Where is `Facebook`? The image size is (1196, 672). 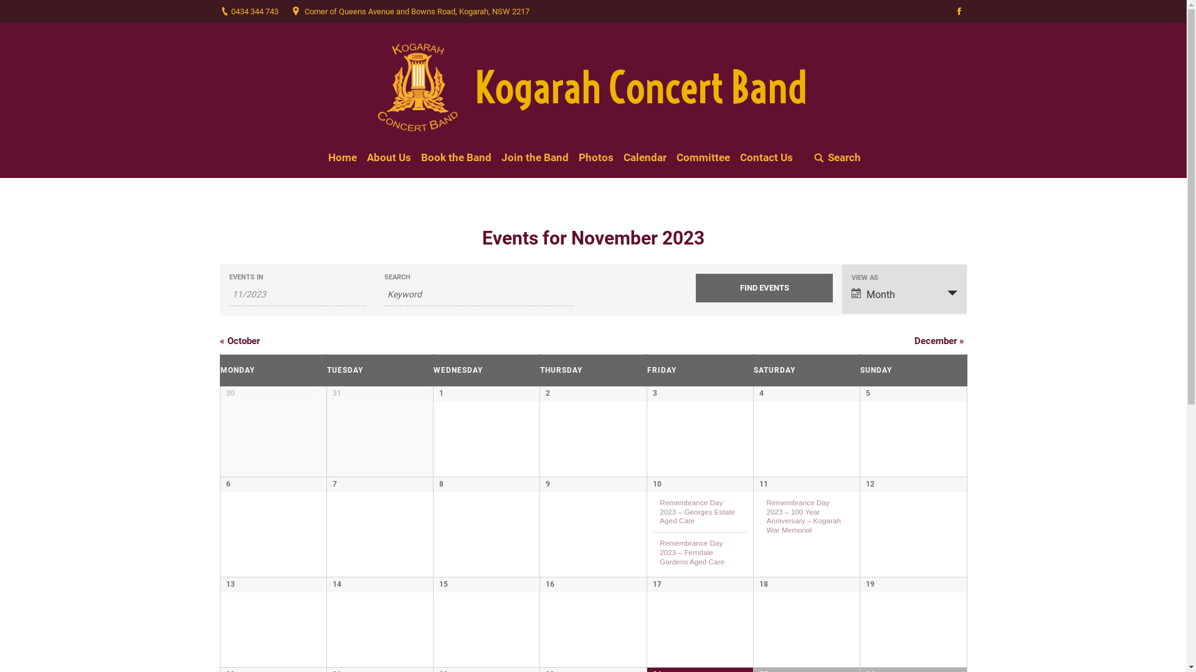 Facebook is located at coordinates (959, 11).